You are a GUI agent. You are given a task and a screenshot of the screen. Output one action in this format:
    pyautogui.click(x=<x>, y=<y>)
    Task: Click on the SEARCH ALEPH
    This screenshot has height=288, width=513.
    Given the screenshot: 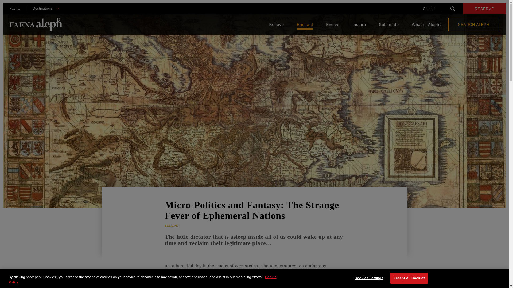 What is the action you would take?
    pyautogui.click(x=474, y=24)
    